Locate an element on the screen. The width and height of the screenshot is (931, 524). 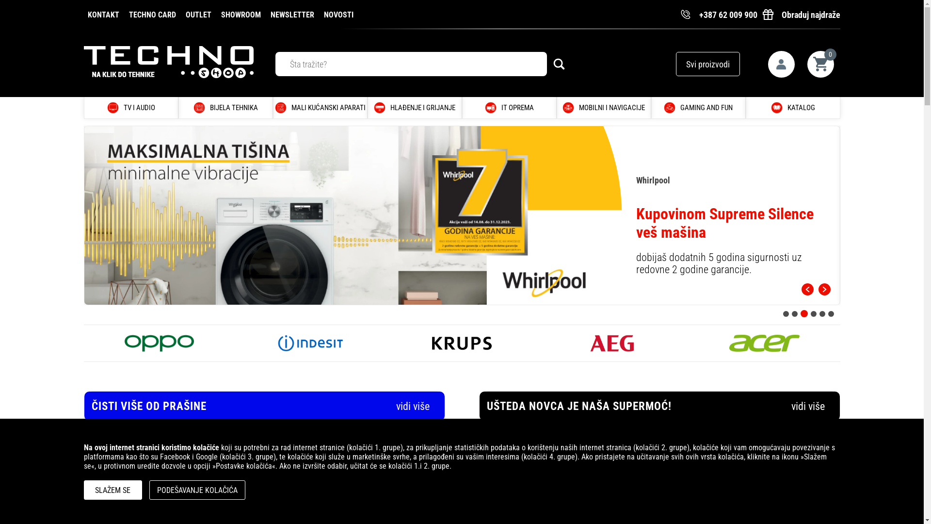
KONTAKT is located at coordinates (103, 14).